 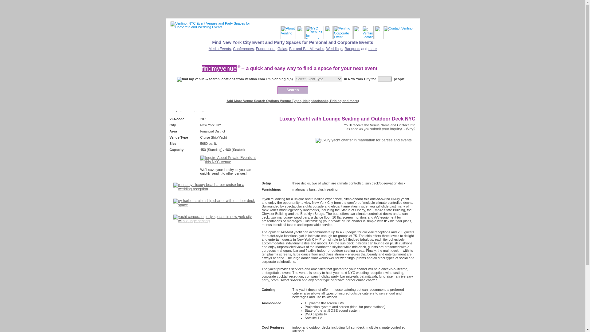 I want to click on Weddings, so click(x=334, y=49).